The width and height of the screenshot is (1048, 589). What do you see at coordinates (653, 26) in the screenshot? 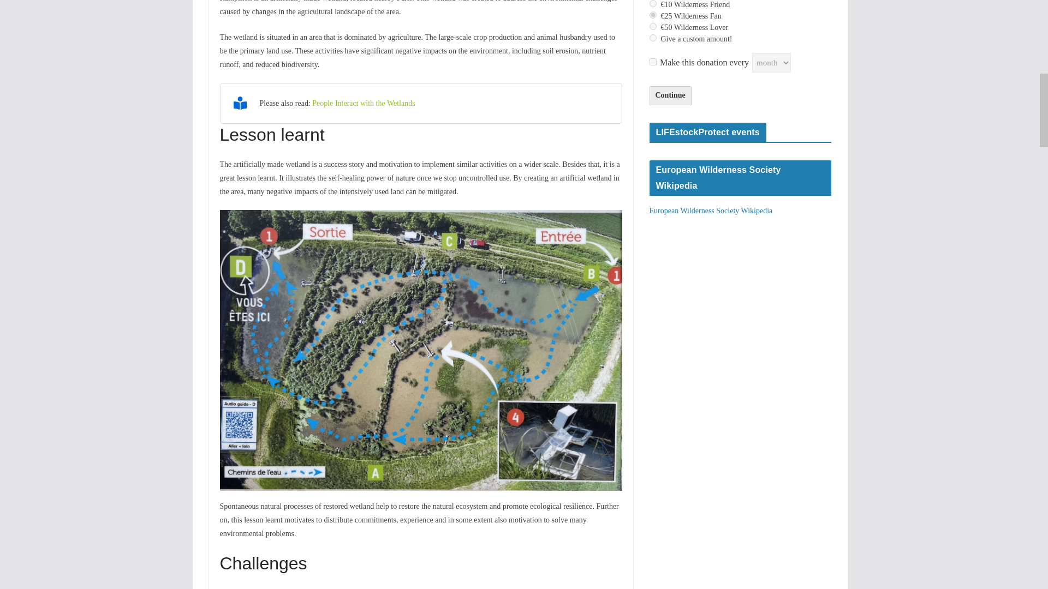
I see `54.60` at bounding box center [653, 26].